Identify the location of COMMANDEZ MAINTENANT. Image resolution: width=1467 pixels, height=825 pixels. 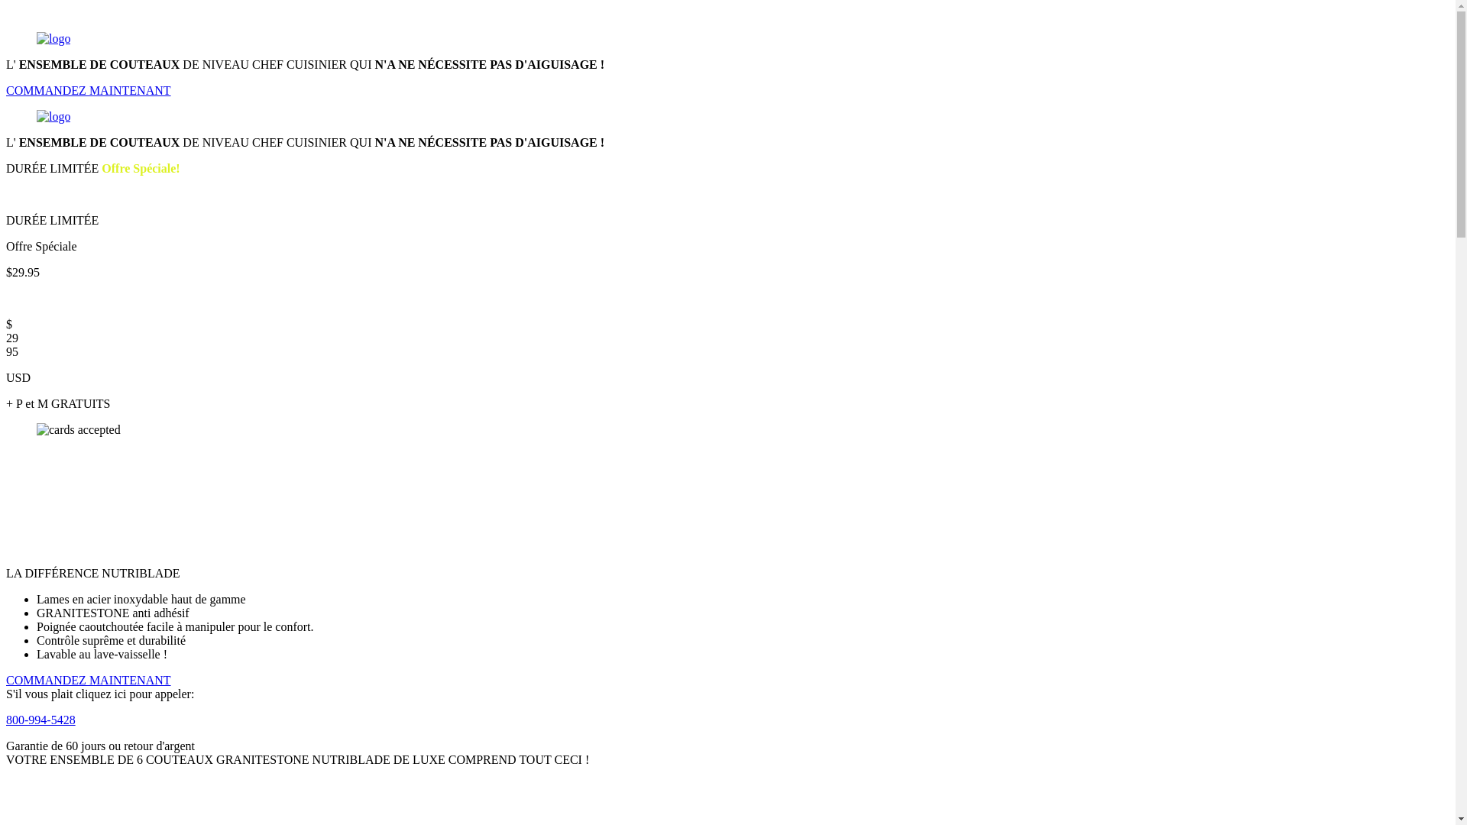
(89, 90).